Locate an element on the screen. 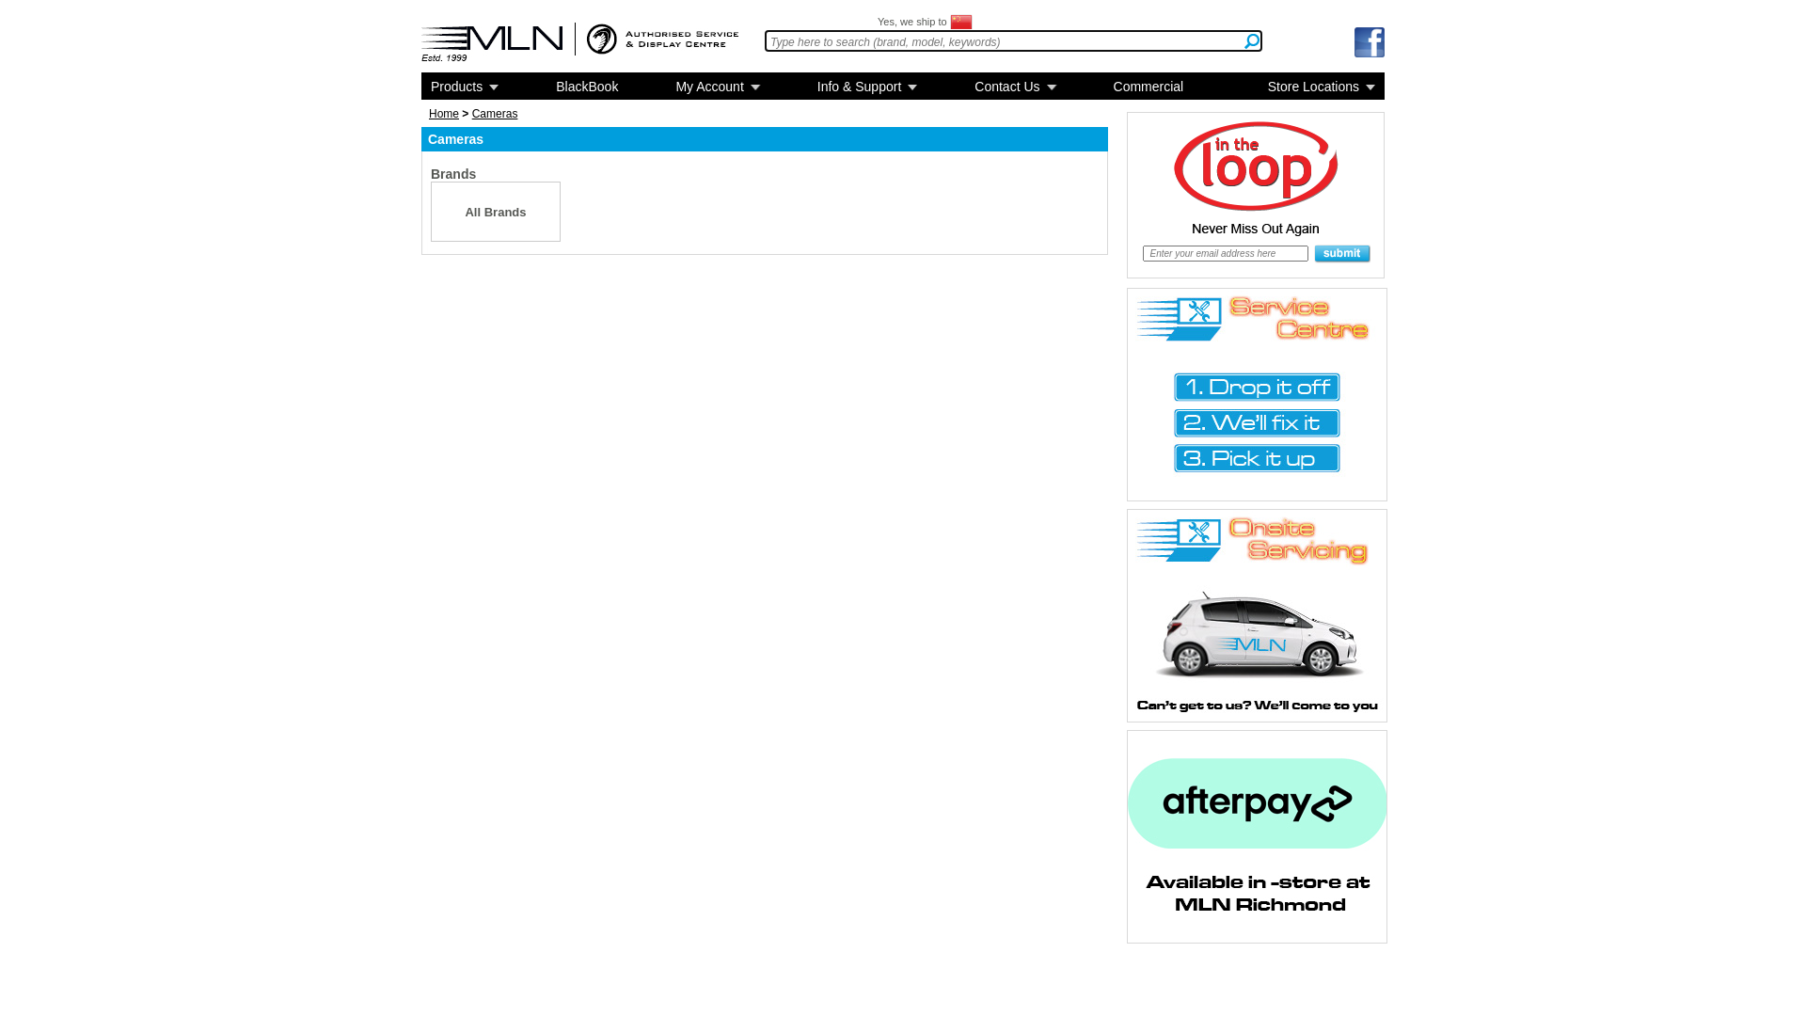  MLN Service Centre is located at coordinates (1257, 395).